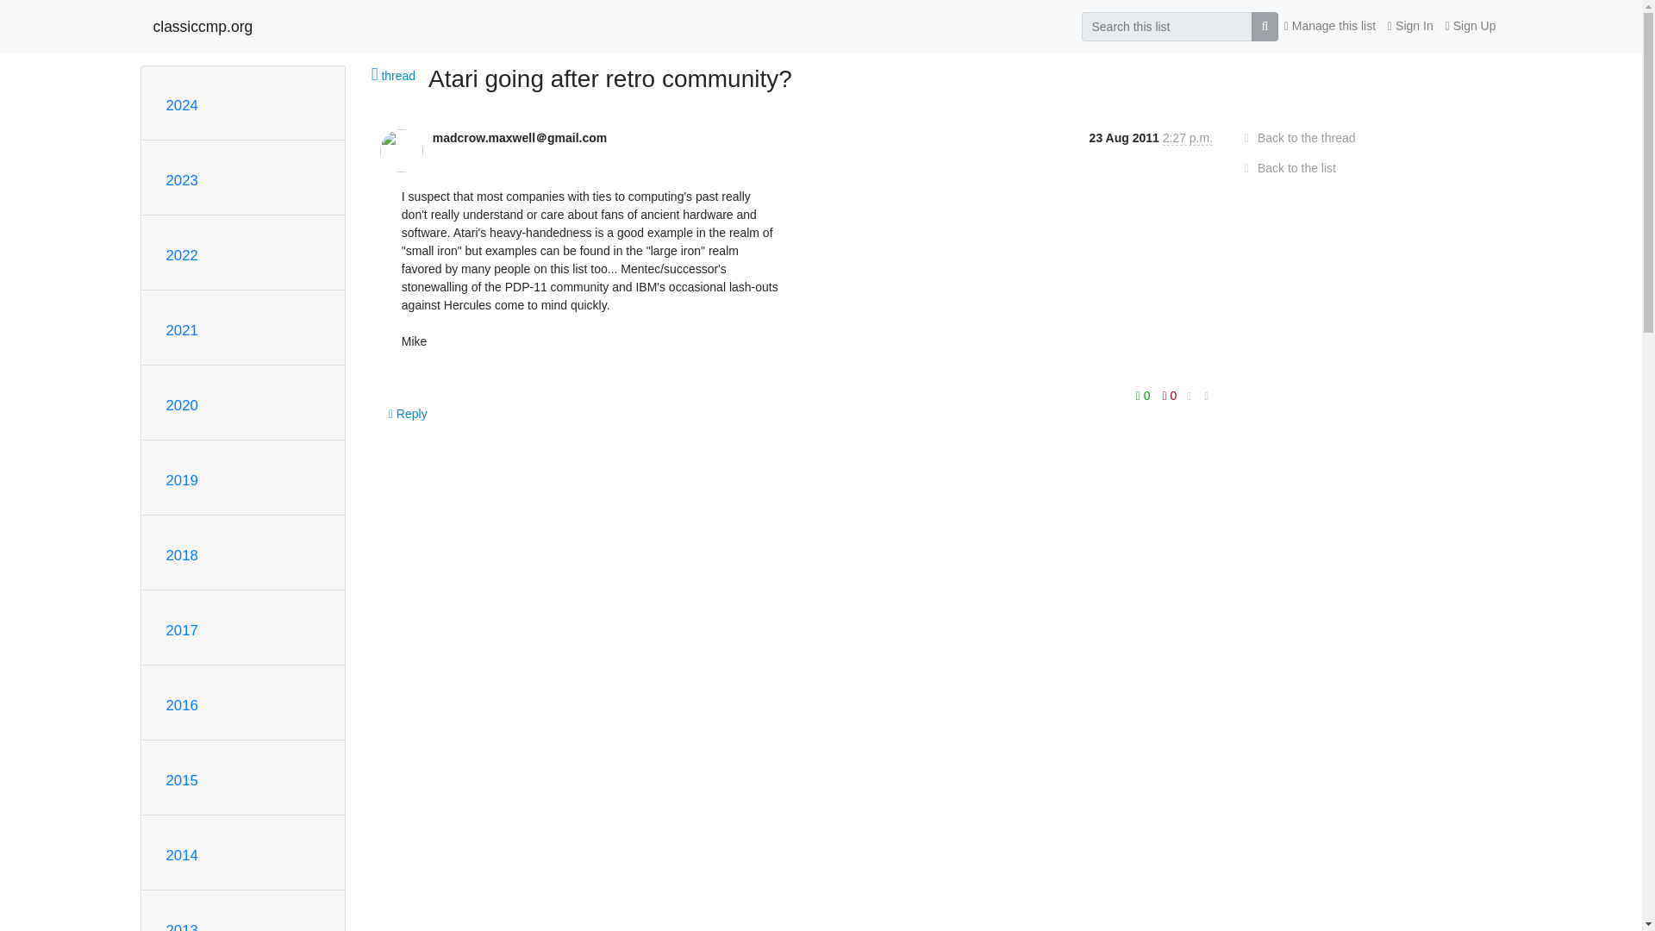 This screenshot has height=931, width=1655. I want to click on Manage this list, so click(1329, 26).